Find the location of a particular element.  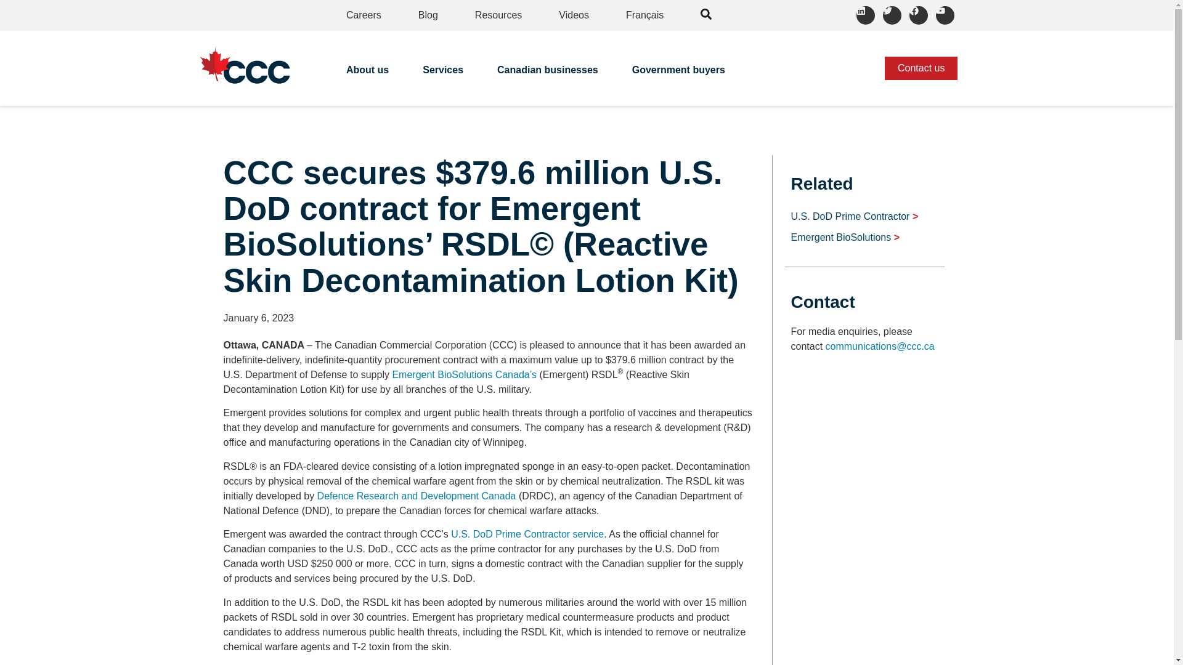

Careers is located at coordinates (364, 15).